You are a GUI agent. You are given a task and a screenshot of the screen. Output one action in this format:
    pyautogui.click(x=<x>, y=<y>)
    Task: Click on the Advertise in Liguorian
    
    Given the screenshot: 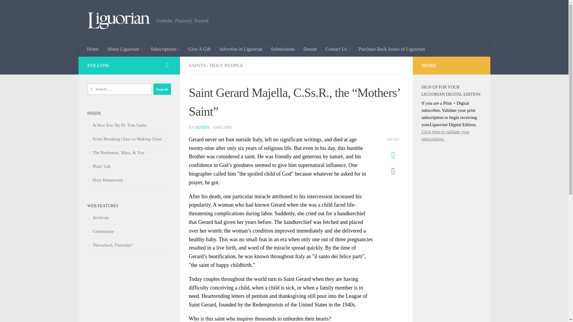 What is the action you would take?
    pyautogui.click(x=241, y=49)
    